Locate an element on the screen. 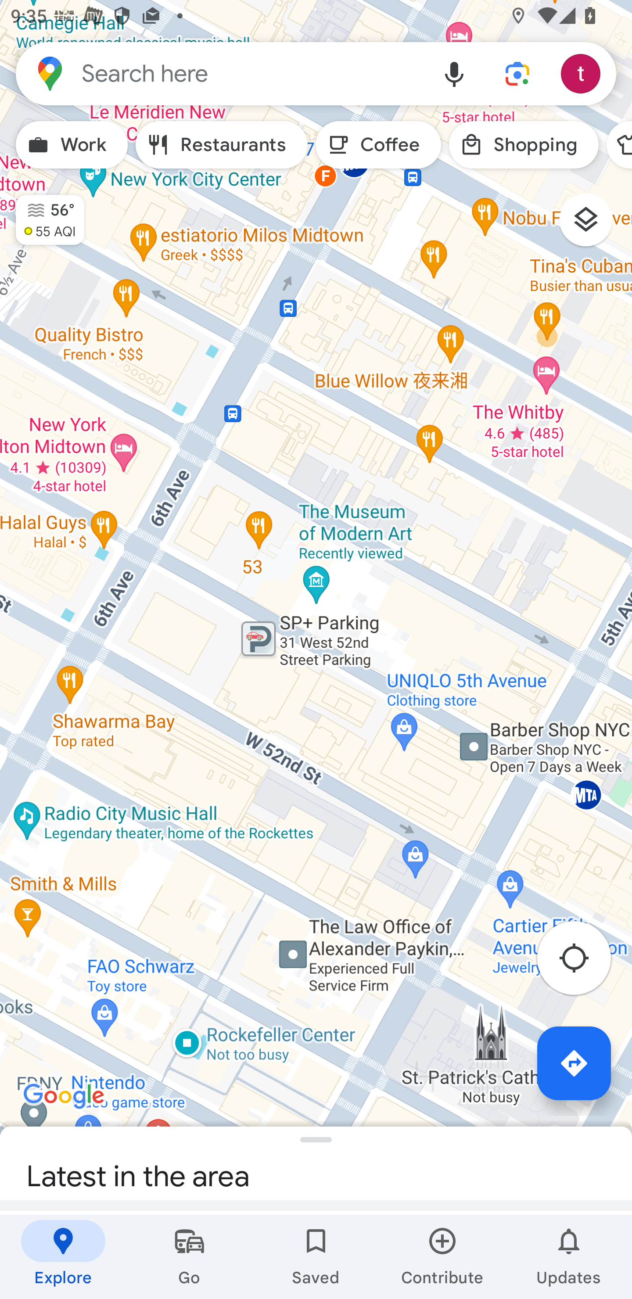 The height and width of the screenshot is (1299, 632). Layers is located at coordinates (593, 225).